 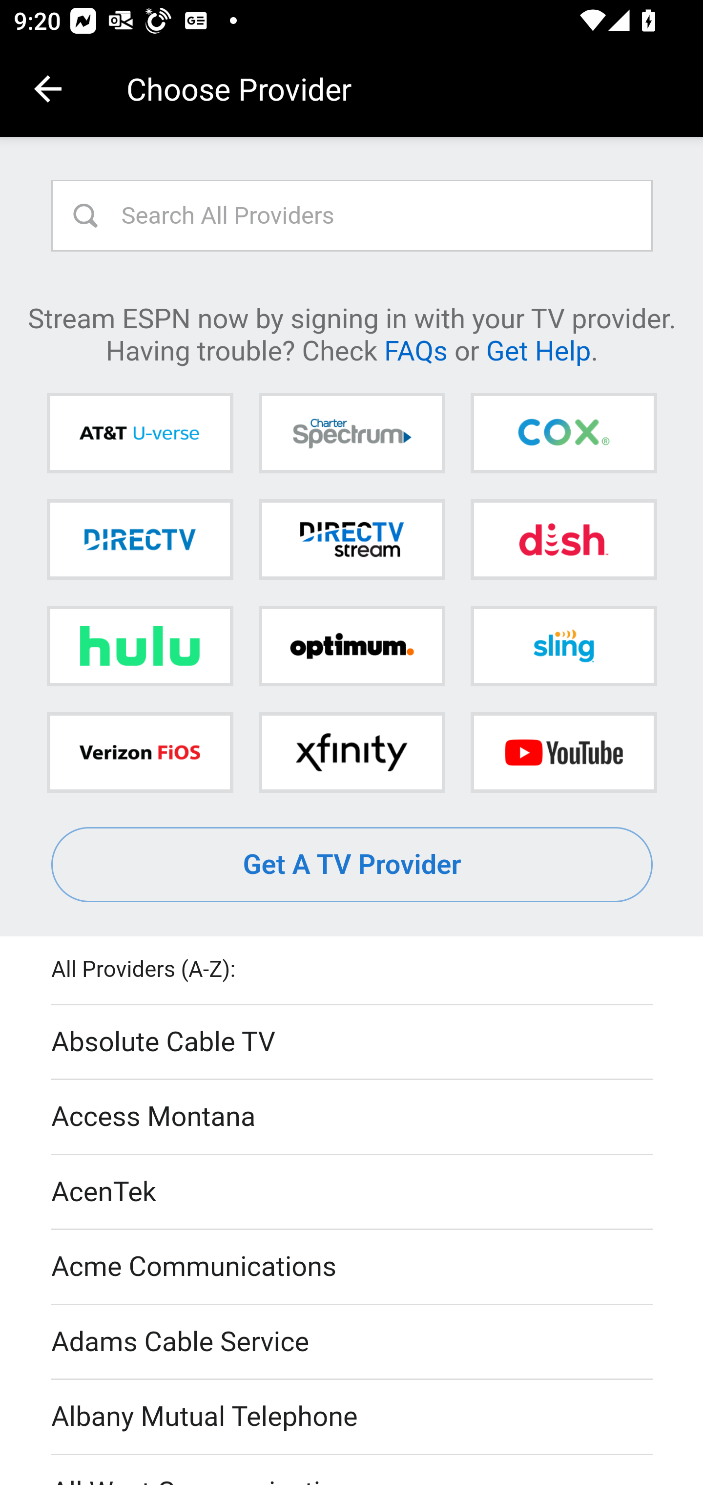 What do you see at coordinates (352, 865) in the screenshot?
I see `Get A TV Provider` at bounding box center [352, 865].